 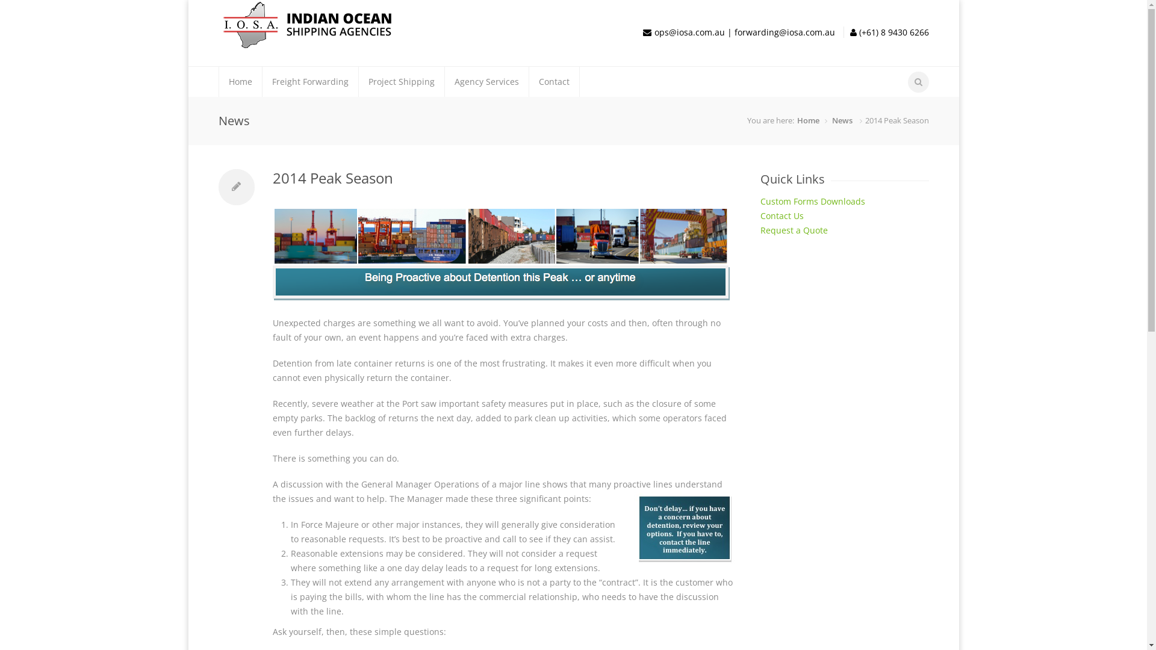 What do you see at coordinates (812, 201) in the screenshot?
I see `Custom Forms Downloads` at bounding box center [812, 201].